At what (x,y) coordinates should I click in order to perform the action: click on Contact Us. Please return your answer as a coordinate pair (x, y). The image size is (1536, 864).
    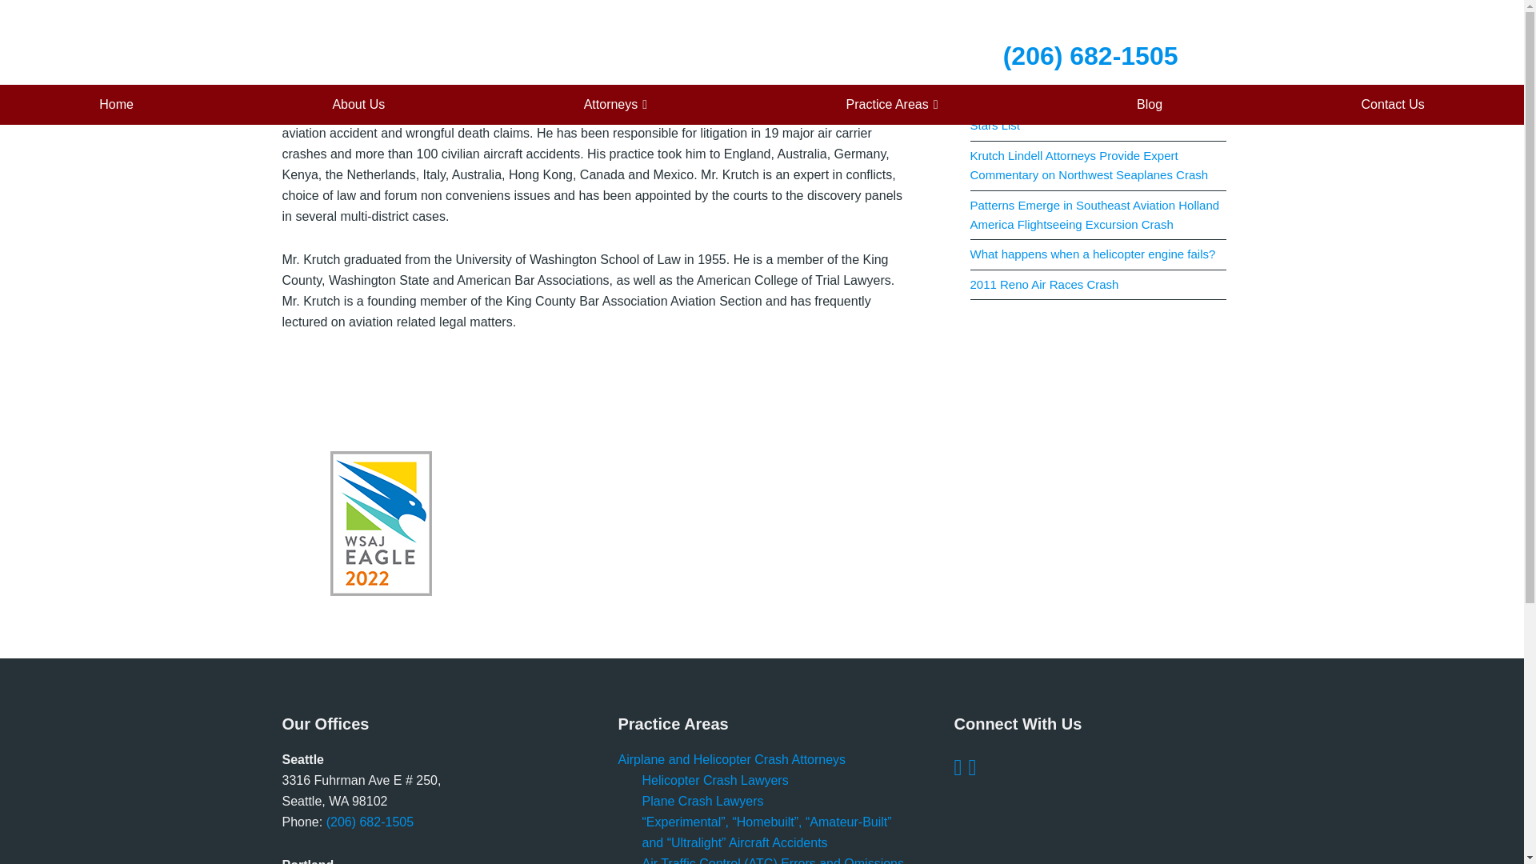
    Looking at the image, I should click on (1393, 104).